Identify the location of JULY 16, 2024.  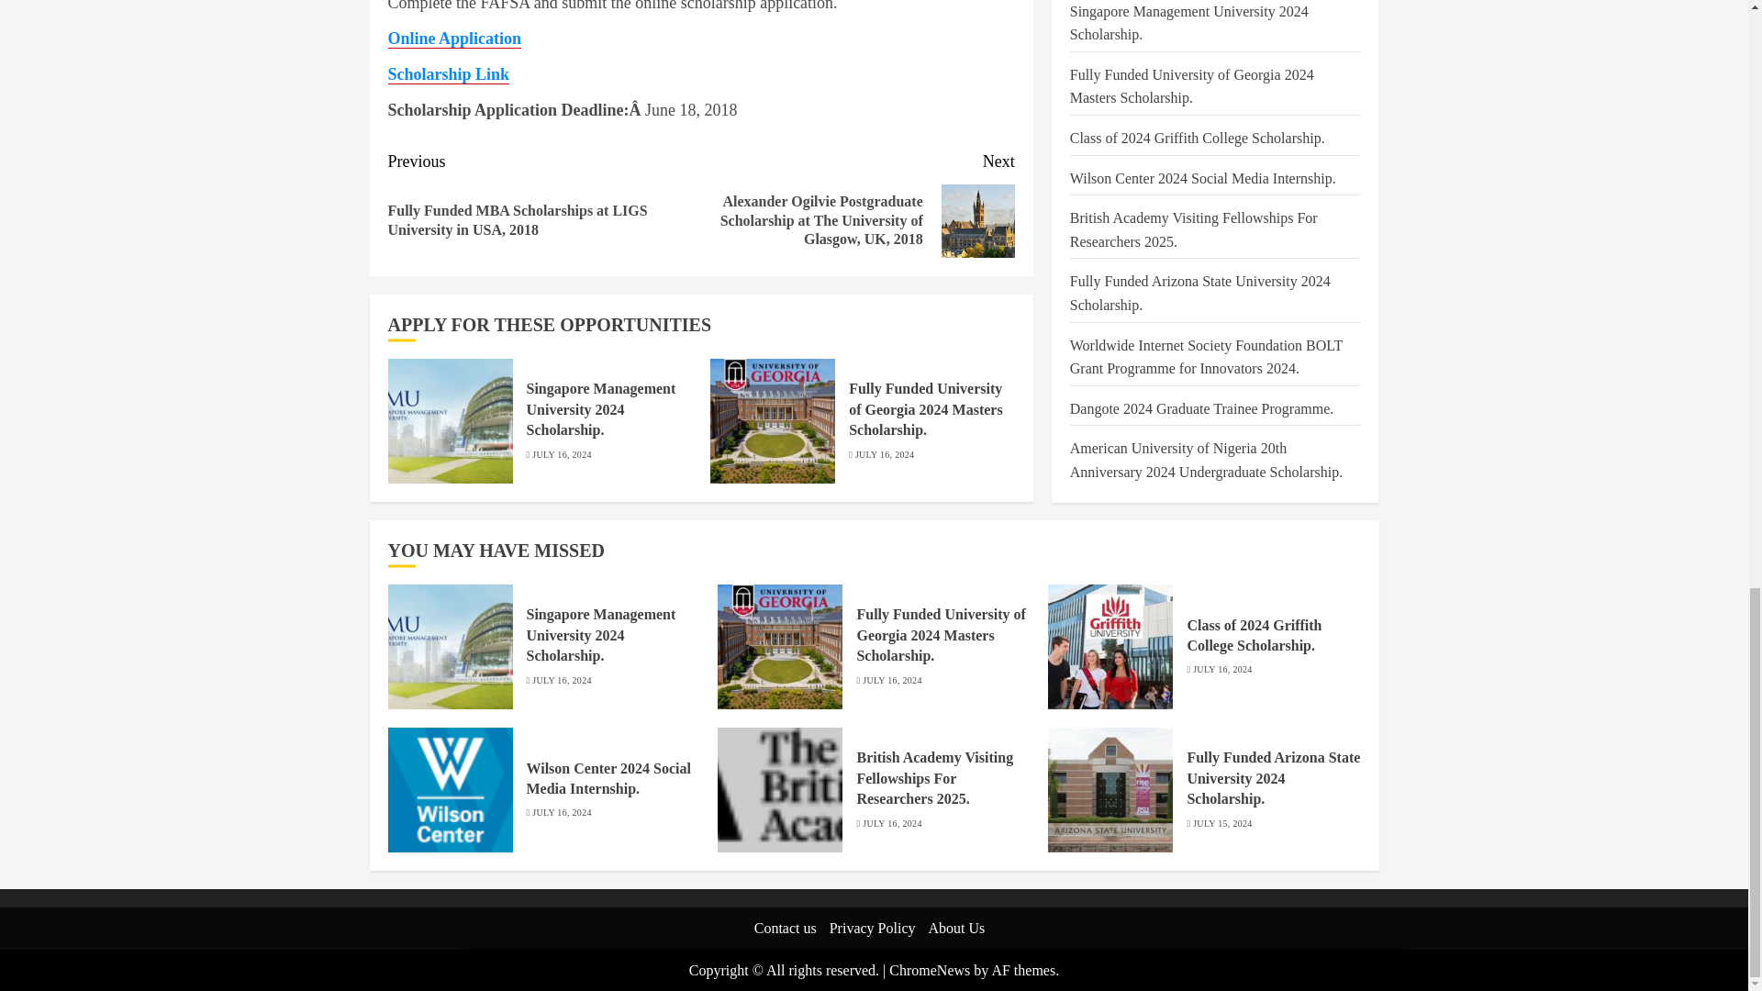
(561, 455).